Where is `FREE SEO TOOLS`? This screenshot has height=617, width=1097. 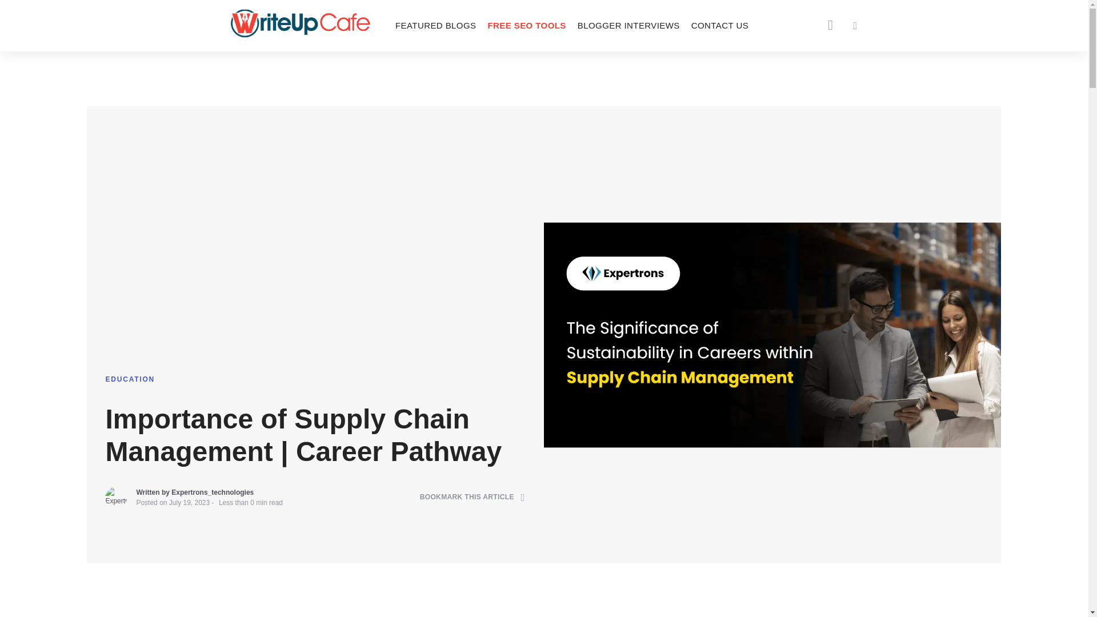
FREE SEO TOOLS is located at coordinates (526, 25).